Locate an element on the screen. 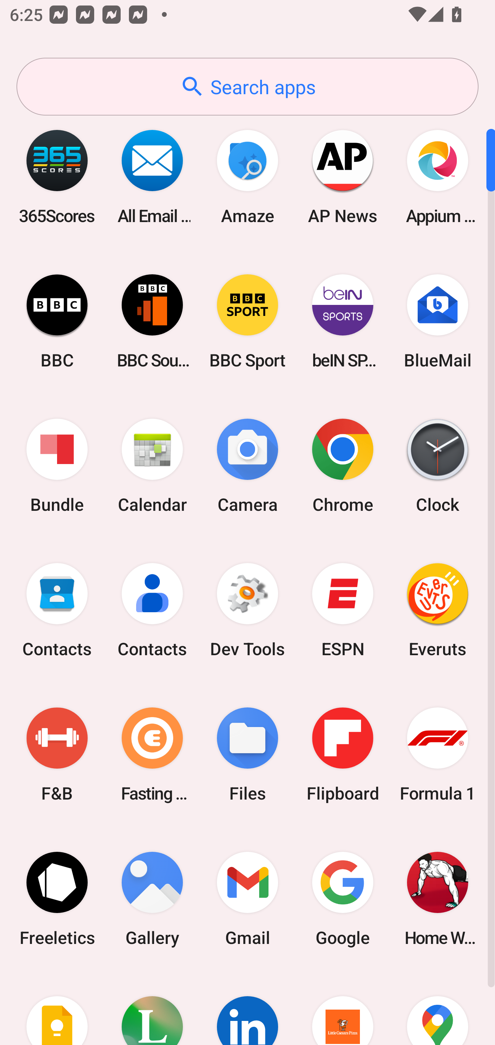 The image size is (495, 1045). AP News is located at coordinates (342, 177).